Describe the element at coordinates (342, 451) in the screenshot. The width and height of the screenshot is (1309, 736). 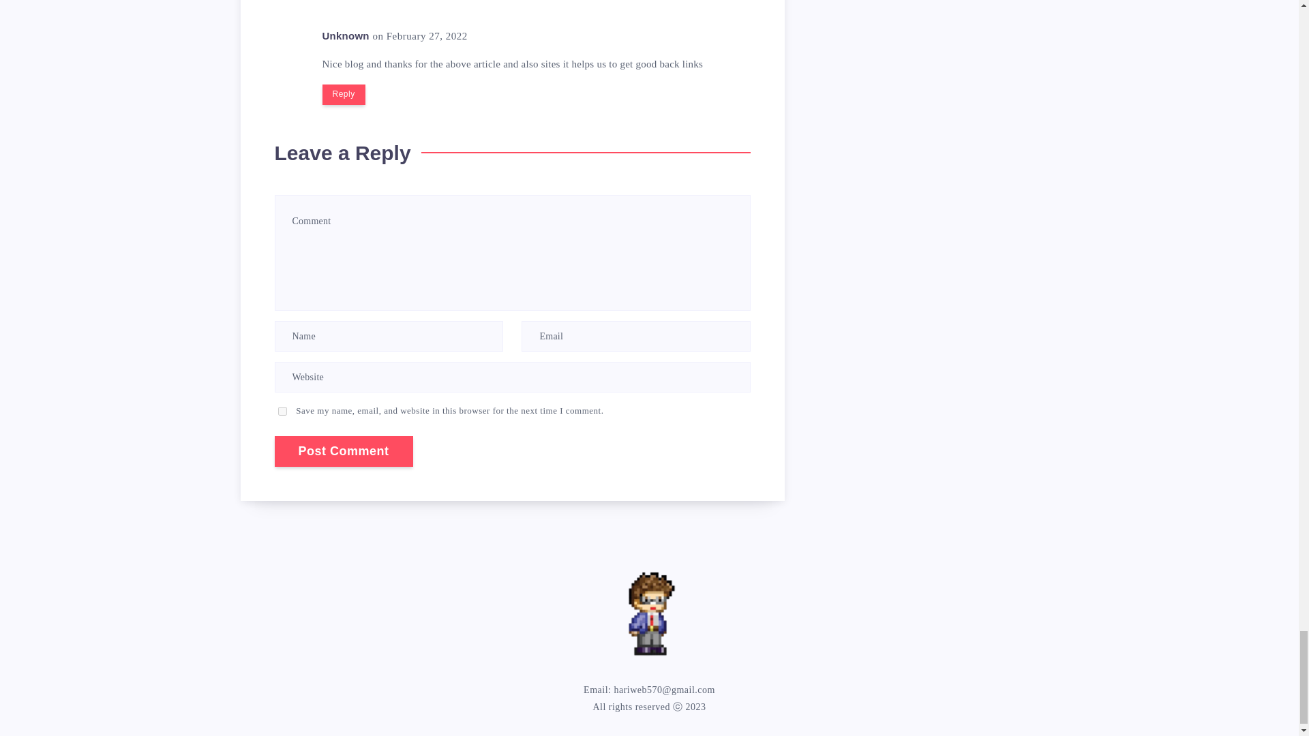
I see `Post Comment` at that location.